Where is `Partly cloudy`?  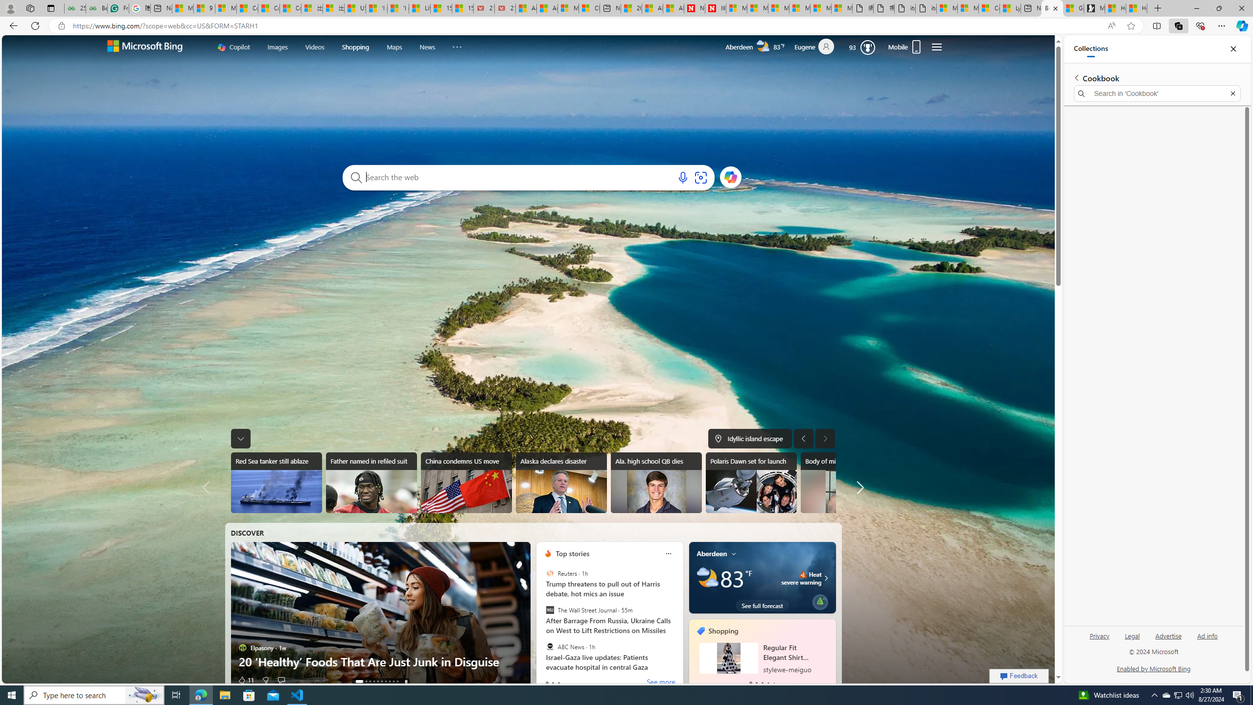 Partly cloudy is located at coordinates (707, 578).